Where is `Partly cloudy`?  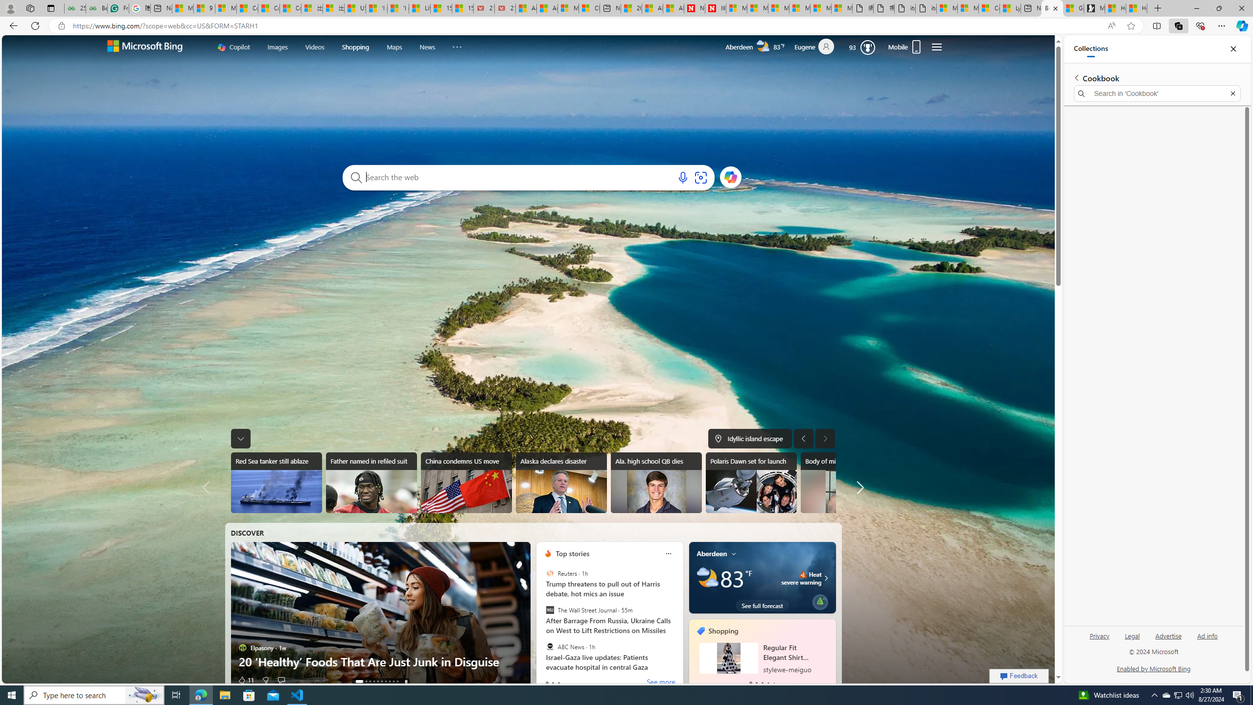 Partly cloudy is located at coordinates (707, 578).